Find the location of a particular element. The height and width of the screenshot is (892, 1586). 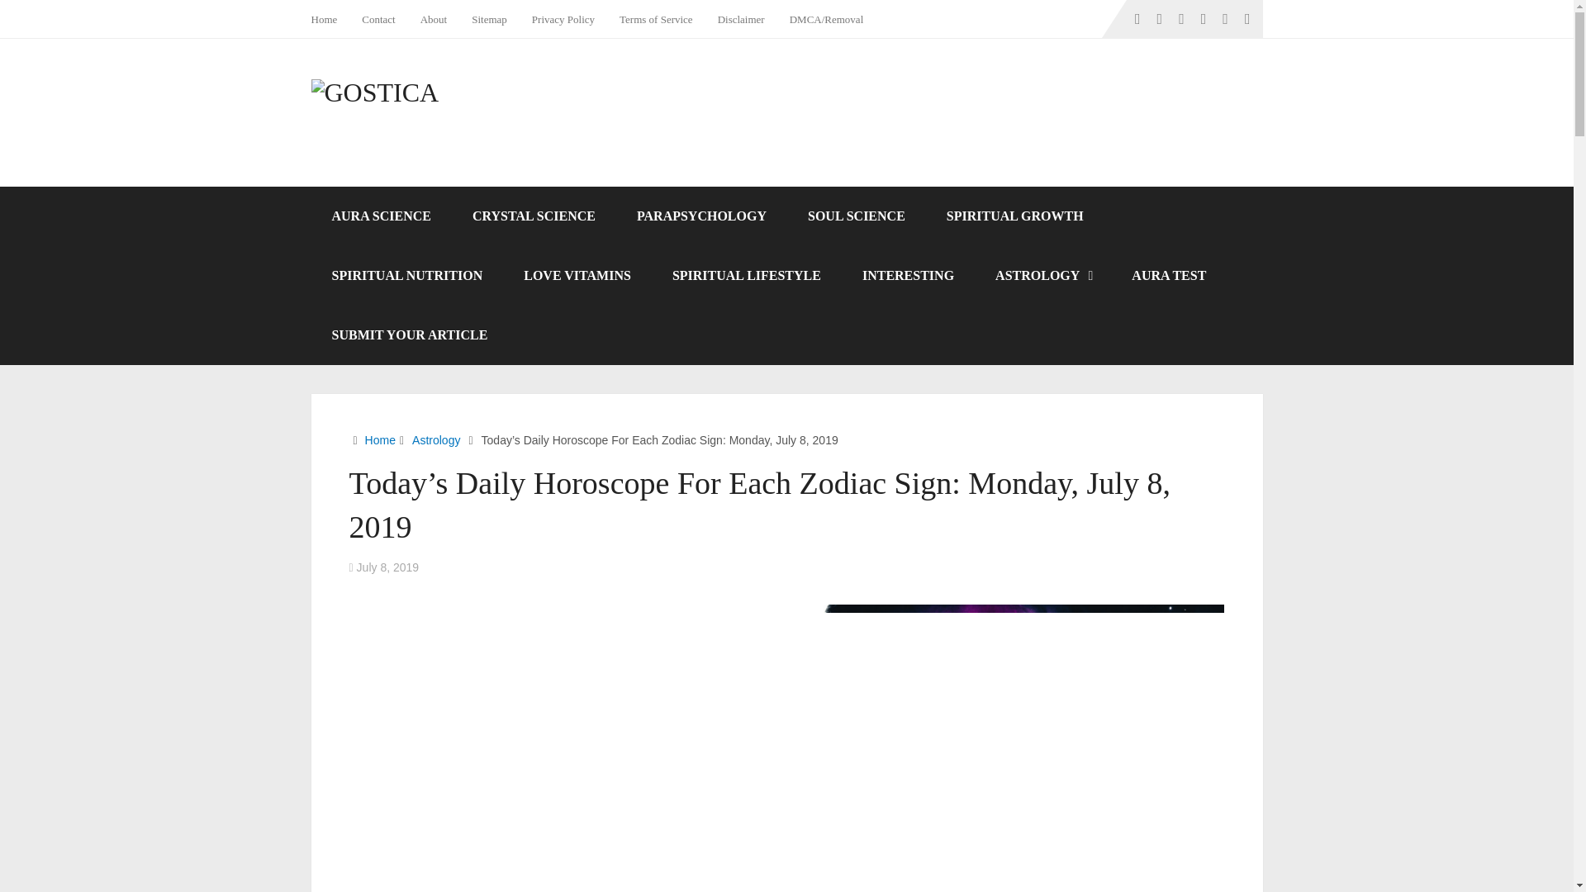

SPIRITUAL LIFESTYLE is located at coordinates (747, 276).